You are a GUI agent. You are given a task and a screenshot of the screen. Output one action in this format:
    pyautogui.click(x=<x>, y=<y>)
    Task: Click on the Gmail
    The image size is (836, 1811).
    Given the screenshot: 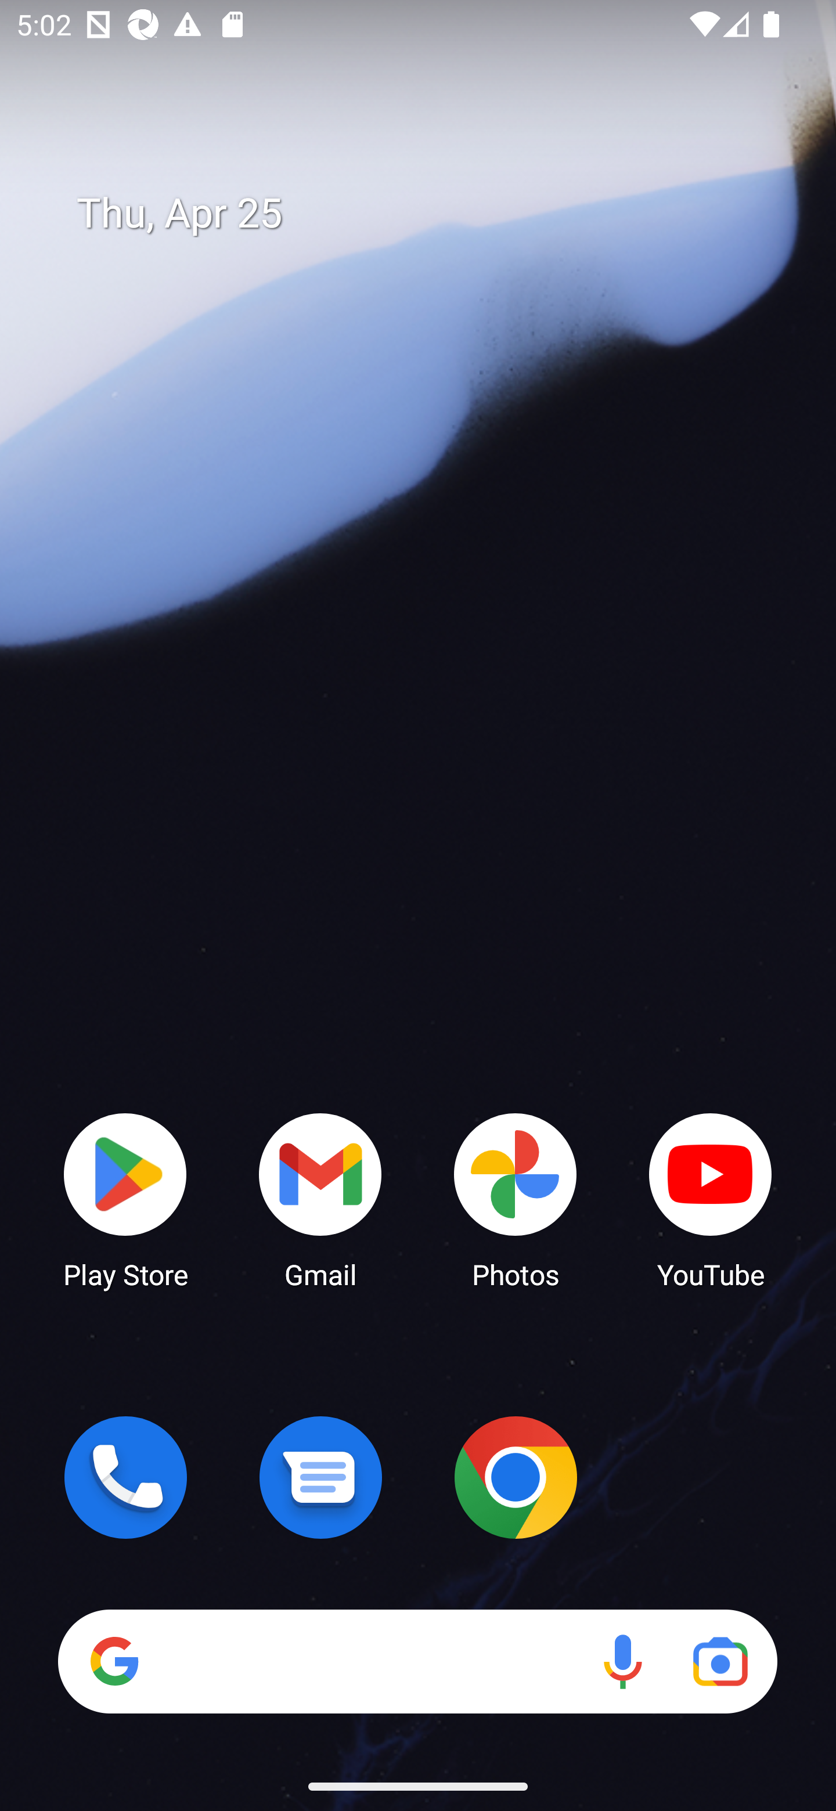 What is the action you would take?
    pyautogui.click(x=320, y=1199)
    